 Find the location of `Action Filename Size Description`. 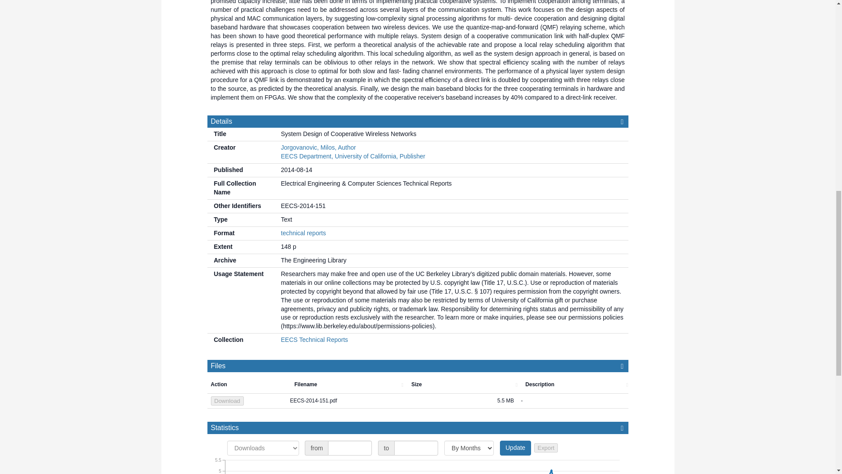

Action Filename Size Description is located at coordinates (417, 384).